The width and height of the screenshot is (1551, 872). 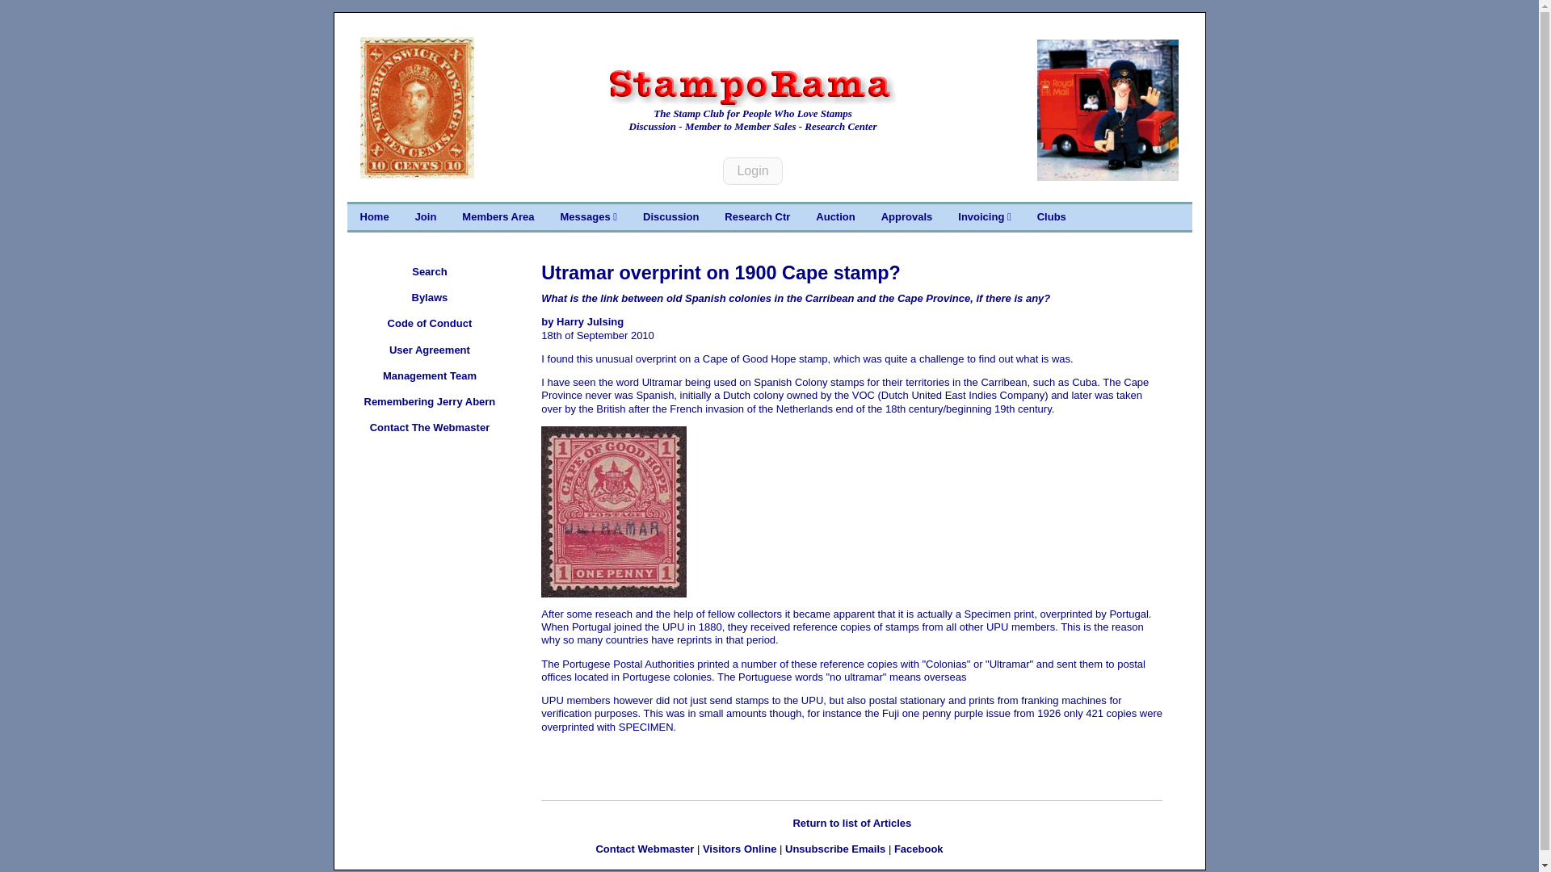 What do you see at coordinates (425, 216) in the screenshot?
I see `Join` at bounding box center [425, 216].